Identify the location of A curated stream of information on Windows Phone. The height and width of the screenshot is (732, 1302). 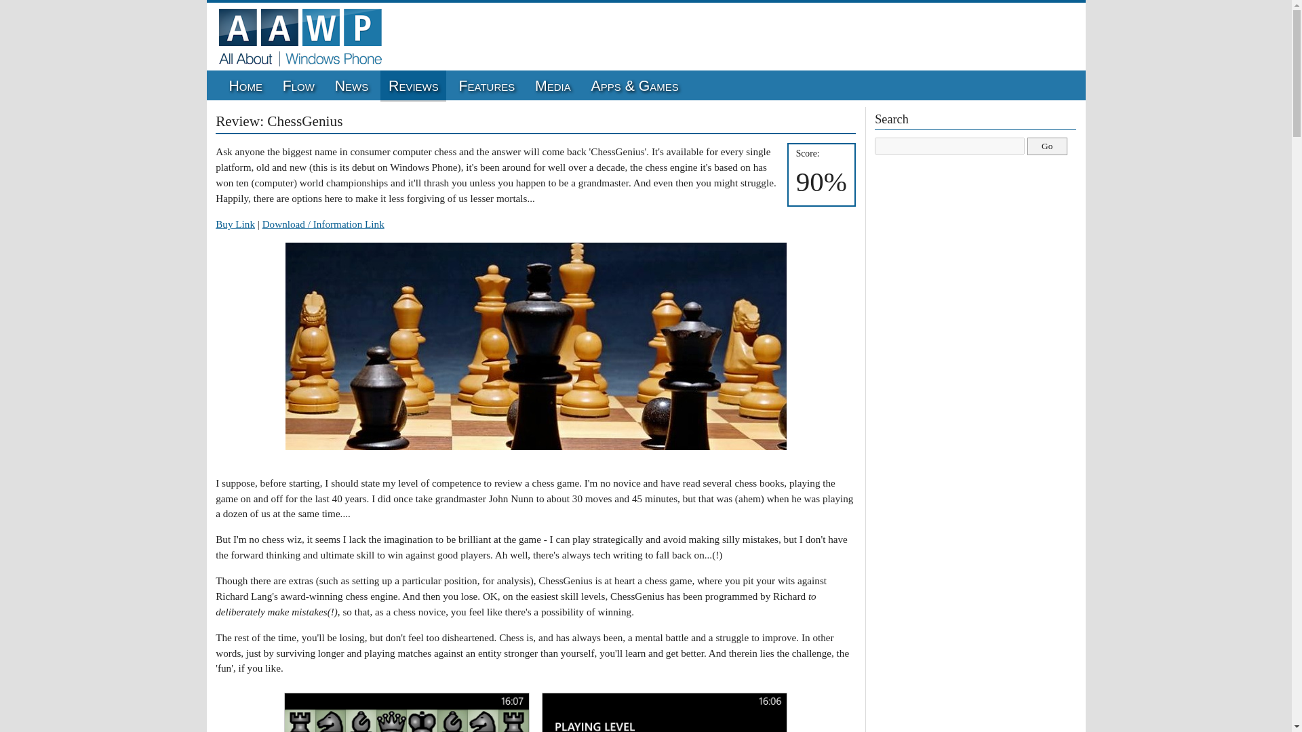
(298, 85).